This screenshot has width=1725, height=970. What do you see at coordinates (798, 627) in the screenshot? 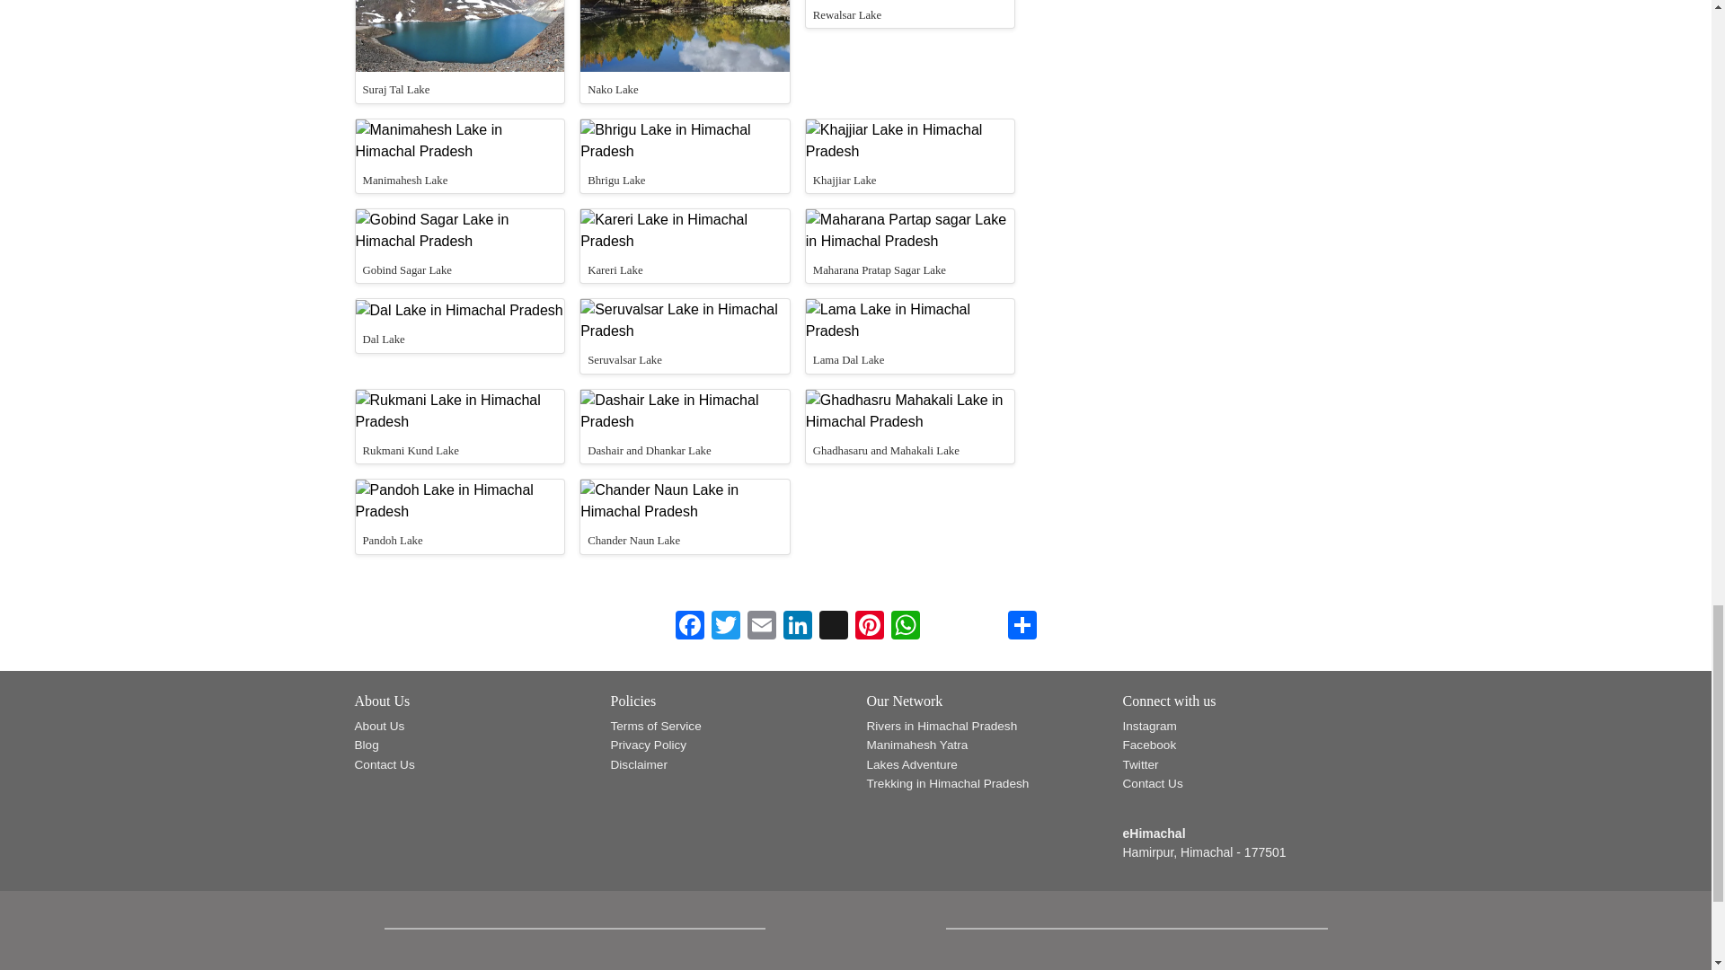
I see `LinkedIn` at bounding box center [798, 627].